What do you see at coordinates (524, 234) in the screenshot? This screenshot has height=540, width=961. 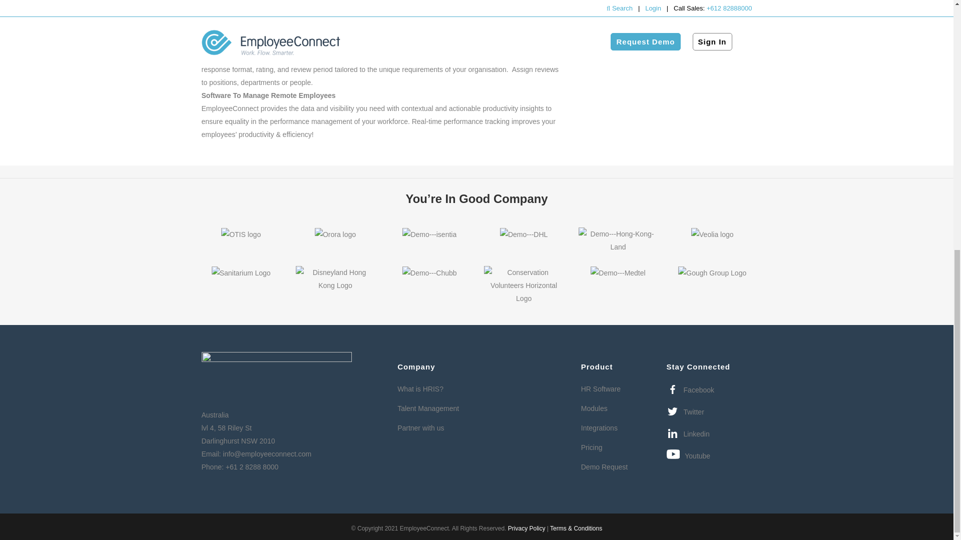 I see `Demo---DHL` at bounding box center [524, 234].